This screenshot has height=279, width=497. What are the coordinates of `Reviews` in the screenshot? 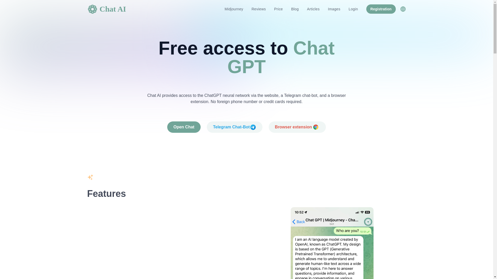 It's located at (259, 9).